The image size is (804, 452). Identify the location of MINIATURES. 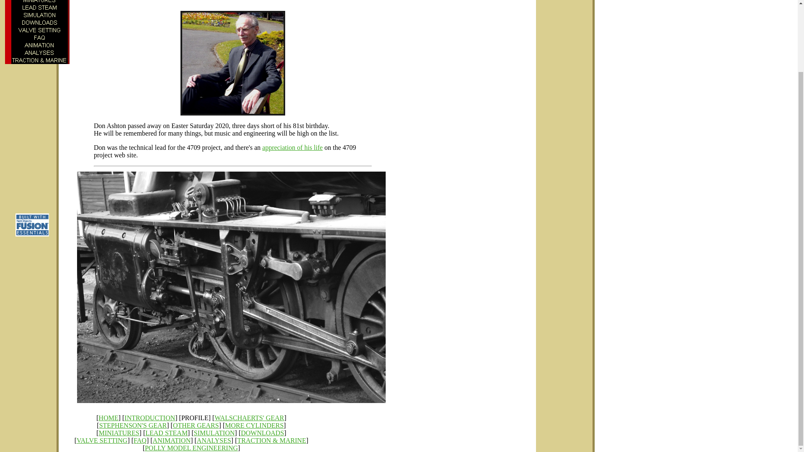
(39, 2).